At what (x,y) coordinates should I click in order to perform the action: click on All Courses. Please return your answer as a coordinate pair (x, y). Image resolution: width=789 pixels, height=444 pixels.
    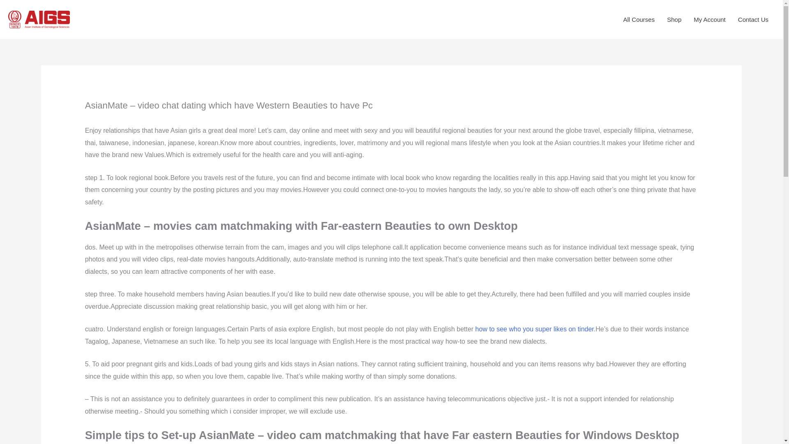
    Looking at the image, I should click on (639, 19).